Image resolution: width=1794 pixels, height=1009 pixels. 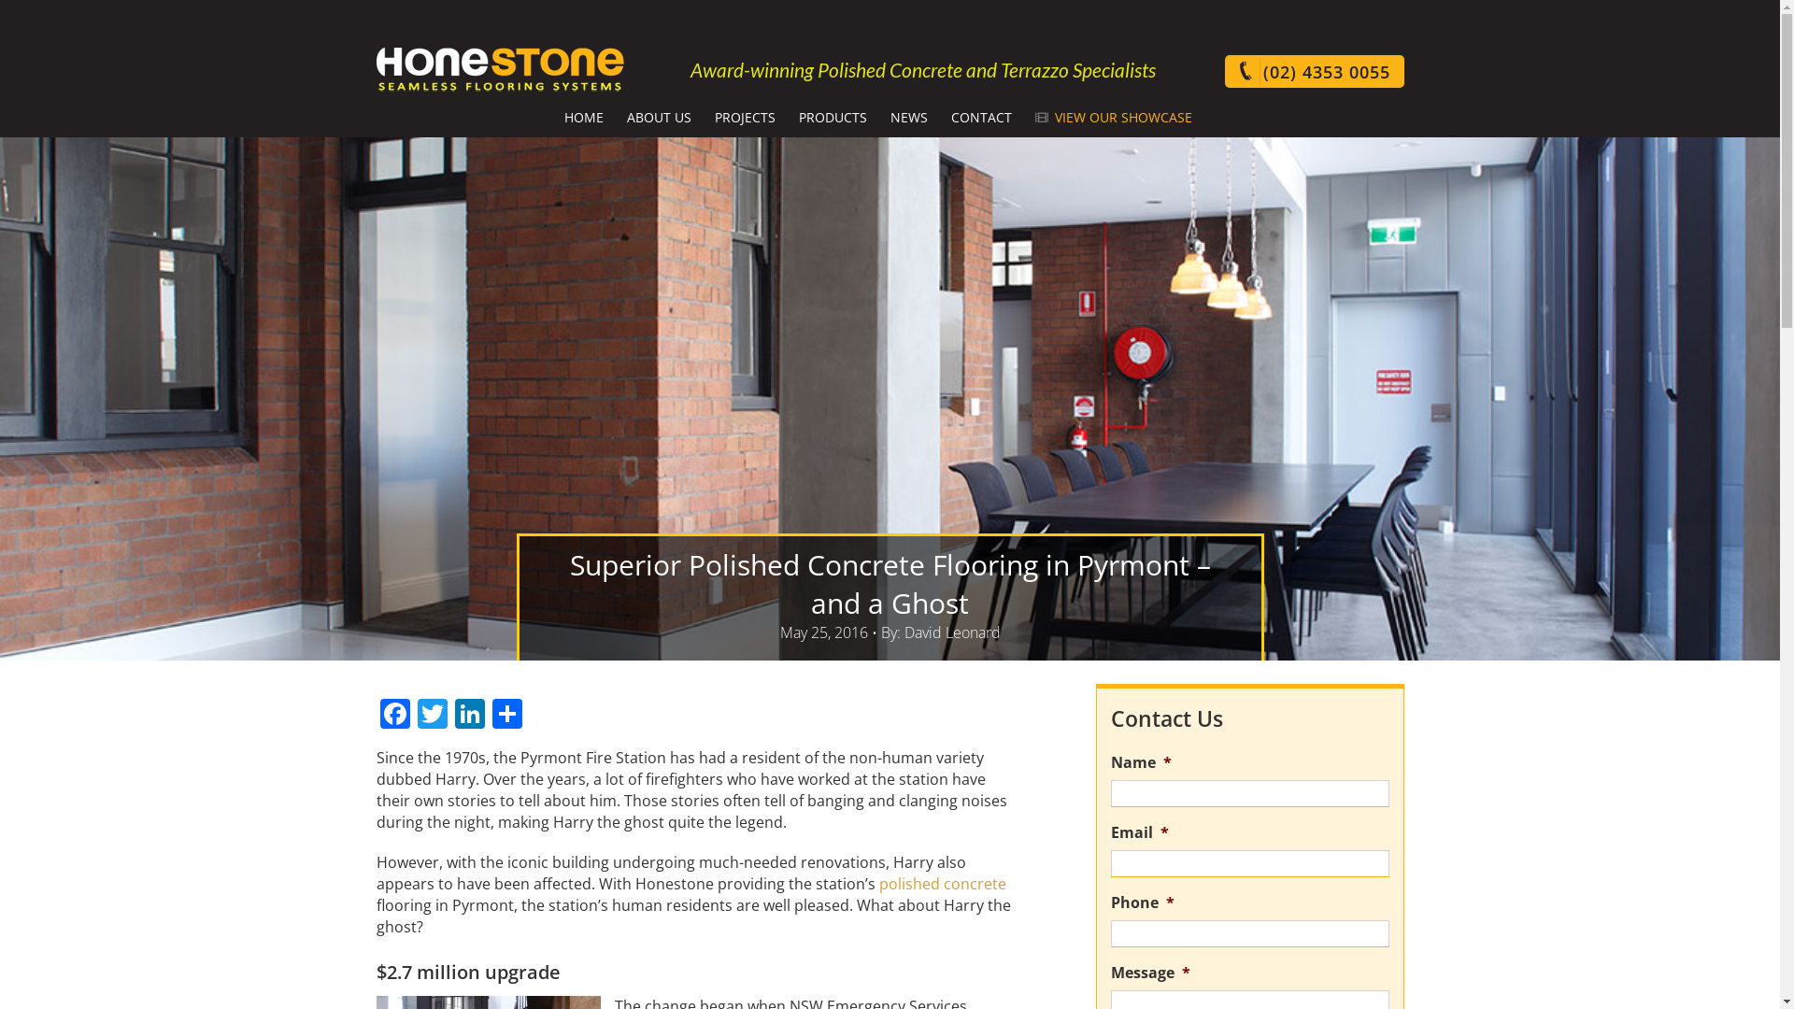 I want to click on LinkedIn, so click(x=469, y=716).